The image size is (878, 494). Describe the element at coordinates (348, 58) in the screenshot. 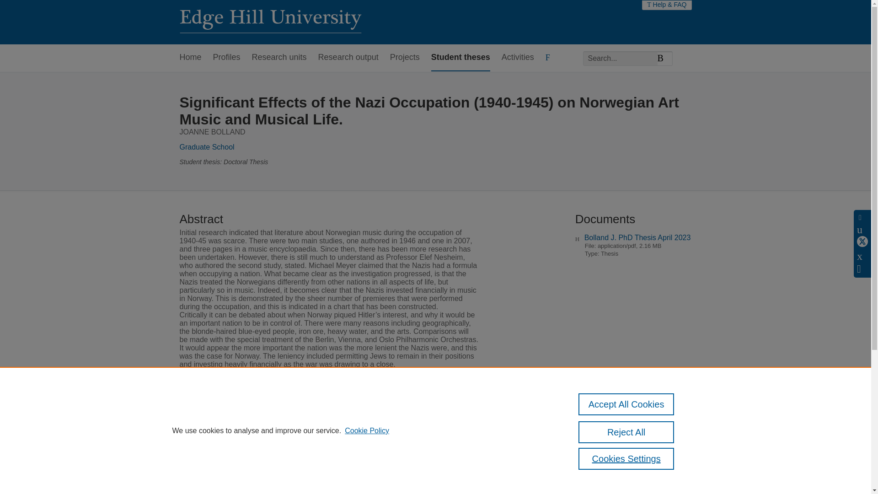

I see `Research output` at that location.